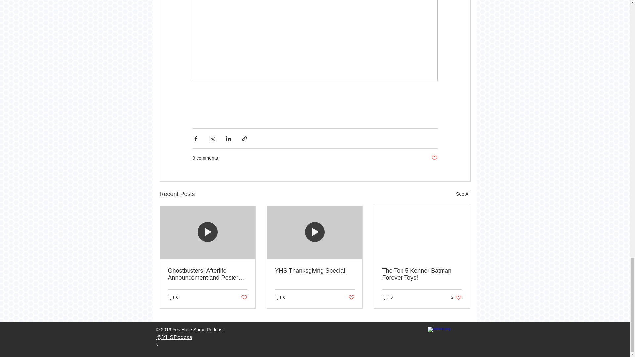 Image resolution: width=635 pixels, height=357 pixels. What do you see at coordinates (422, 274) in the screenshot?
I see `The Top 5 Kenner Batman Forever Toys!` at bounding box center [422, 274].